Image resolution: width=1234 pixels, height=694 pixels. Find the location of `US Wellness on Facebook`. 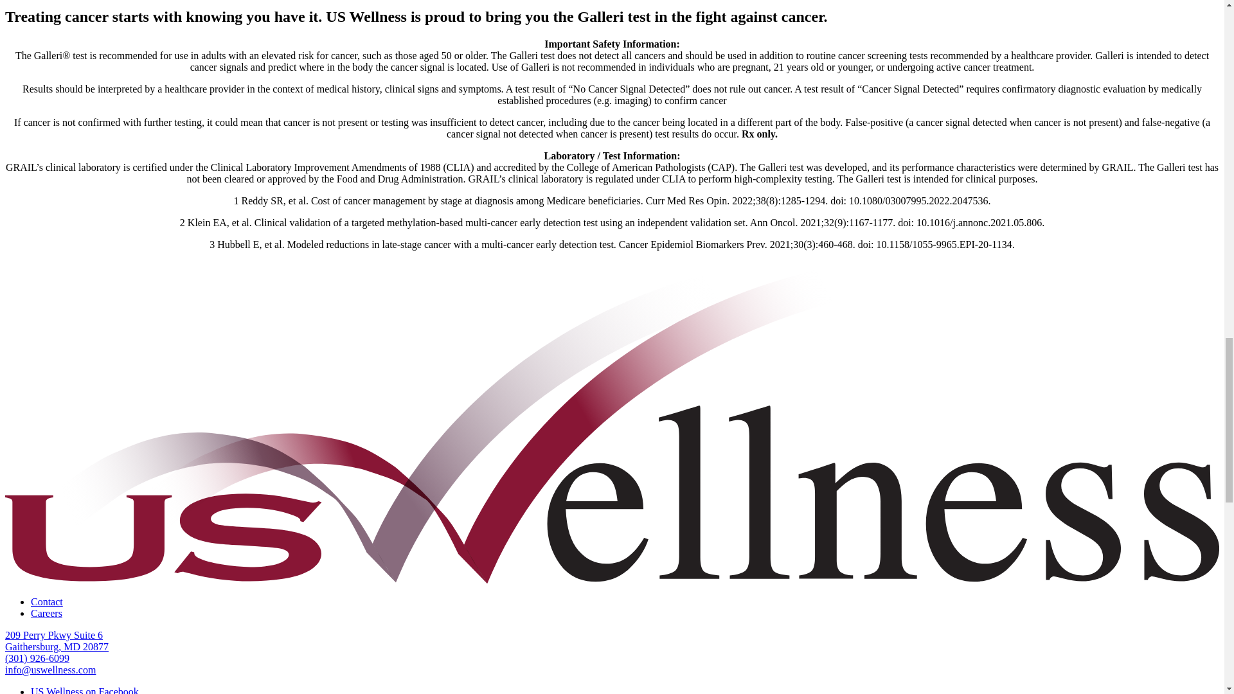

US Wellness on Facebook is located at coordinates (46, 613).